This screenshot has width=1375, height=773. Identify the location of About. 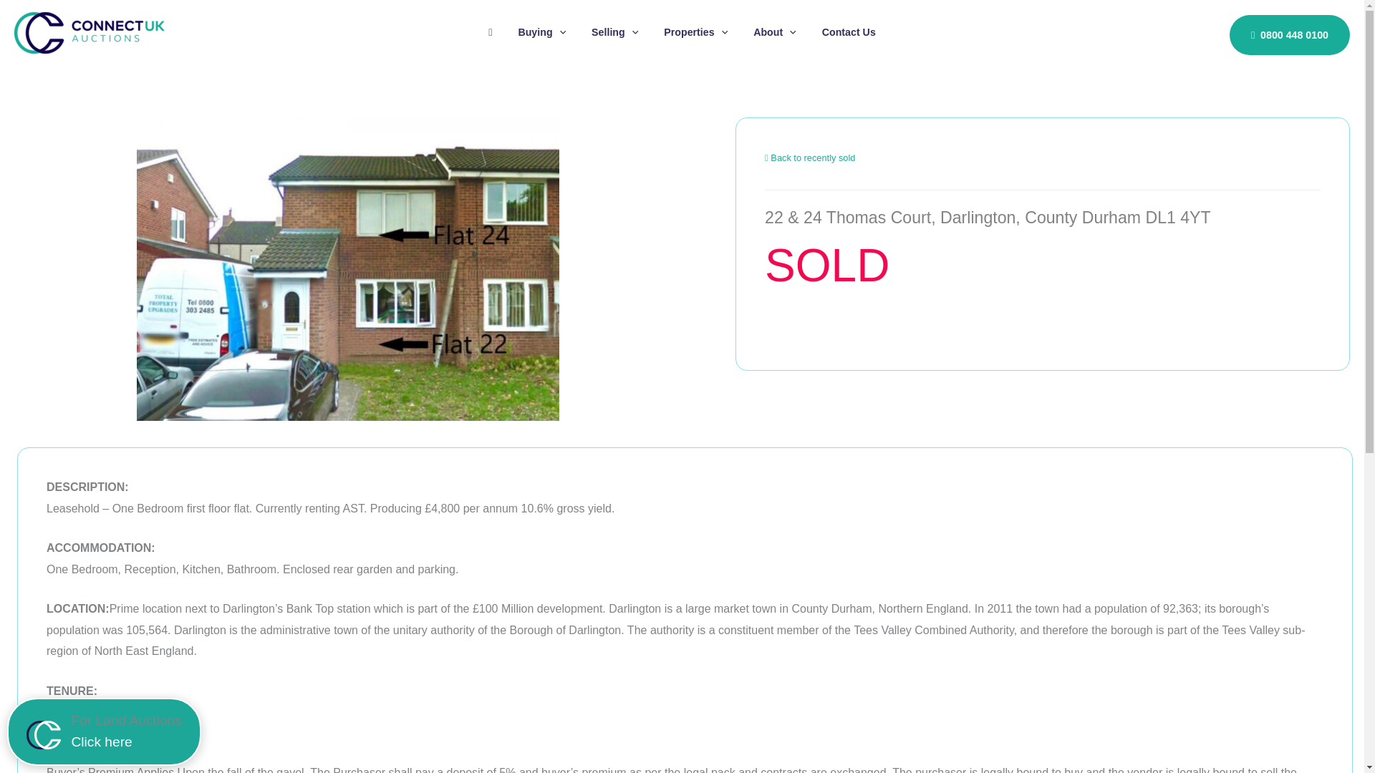
(775, 32).